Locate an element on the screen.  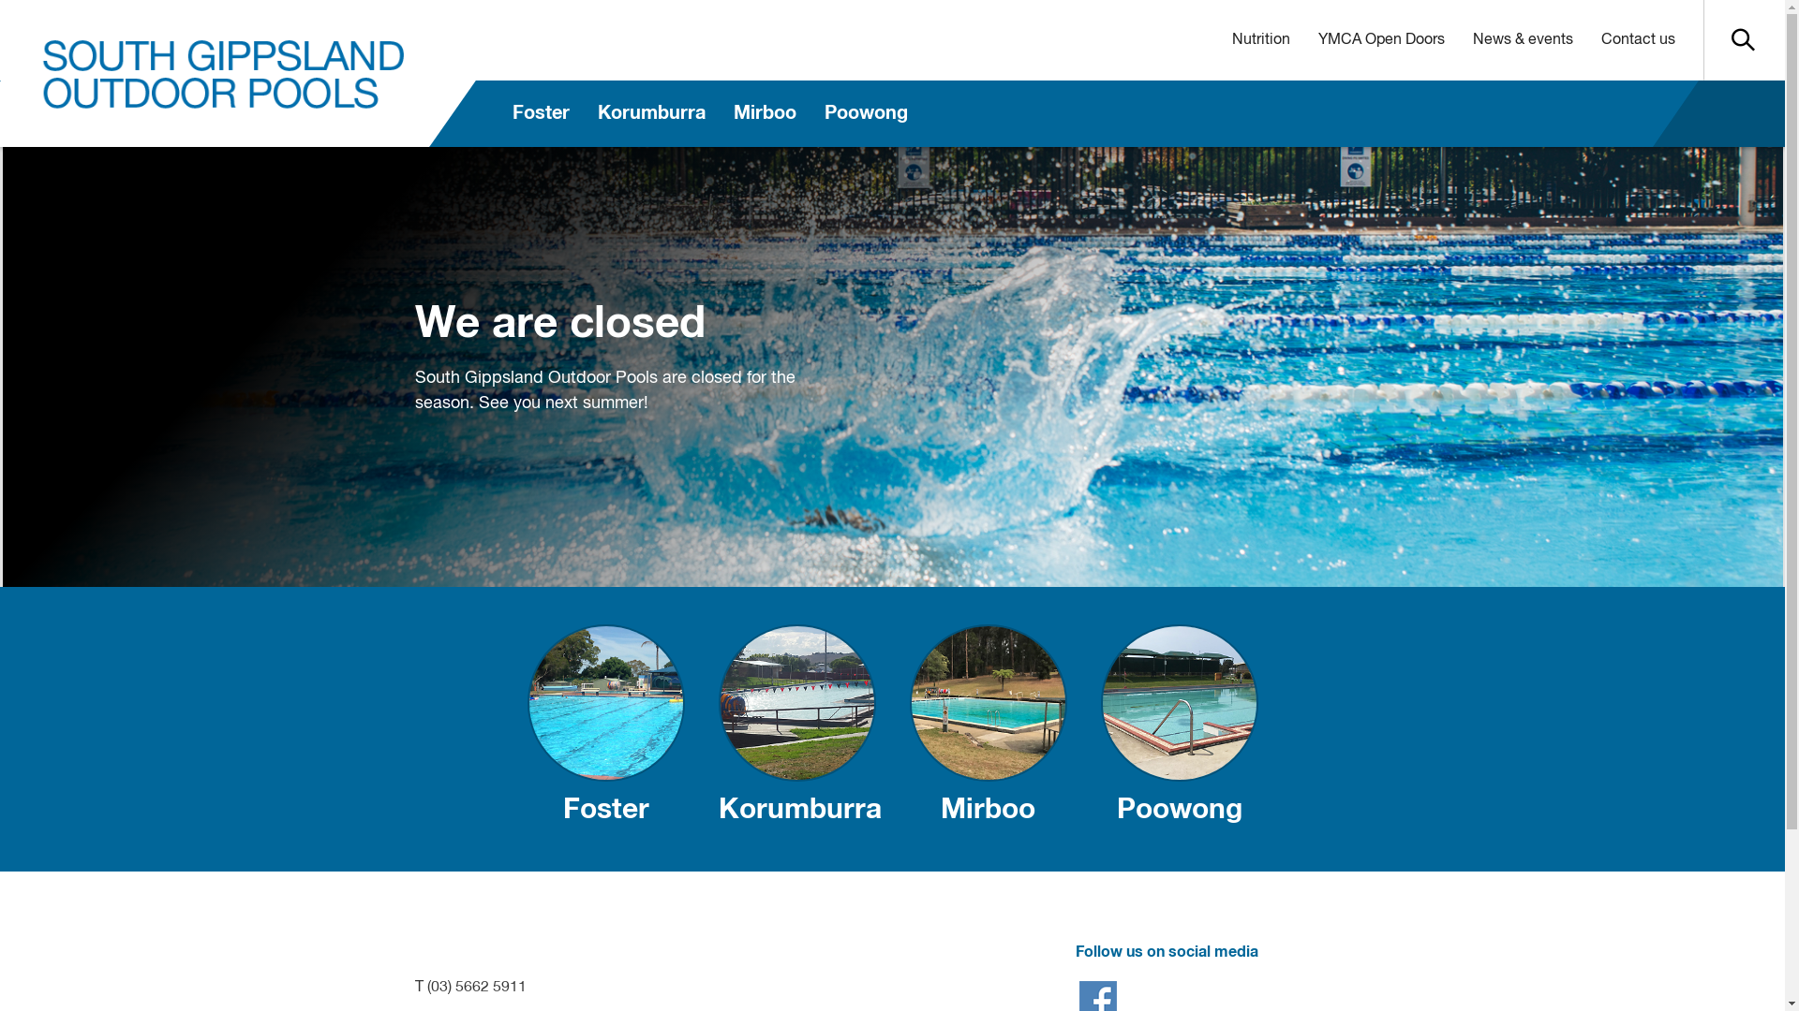
Korumburra is located at coordinates (652, 114).